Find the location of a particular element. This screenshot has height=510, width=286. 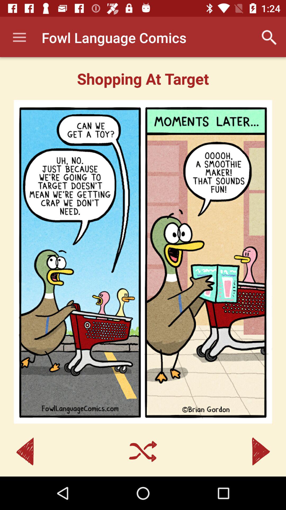

tap icon at the bottom right corner is located at coordinates (261, 452).